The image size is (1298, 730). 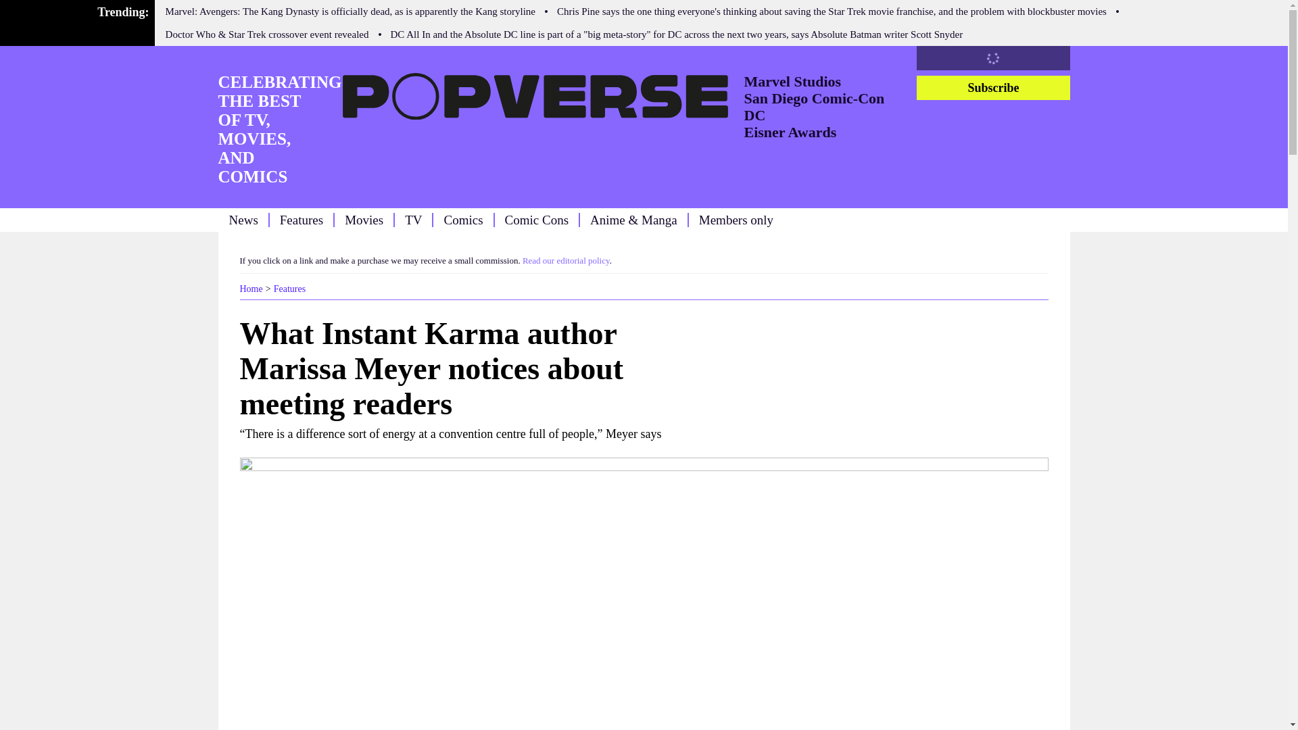 What do you see at coordinates (814, 97) in the screenshot?
I see `San Diego Comic-Con` at bounding box center [814, 97].